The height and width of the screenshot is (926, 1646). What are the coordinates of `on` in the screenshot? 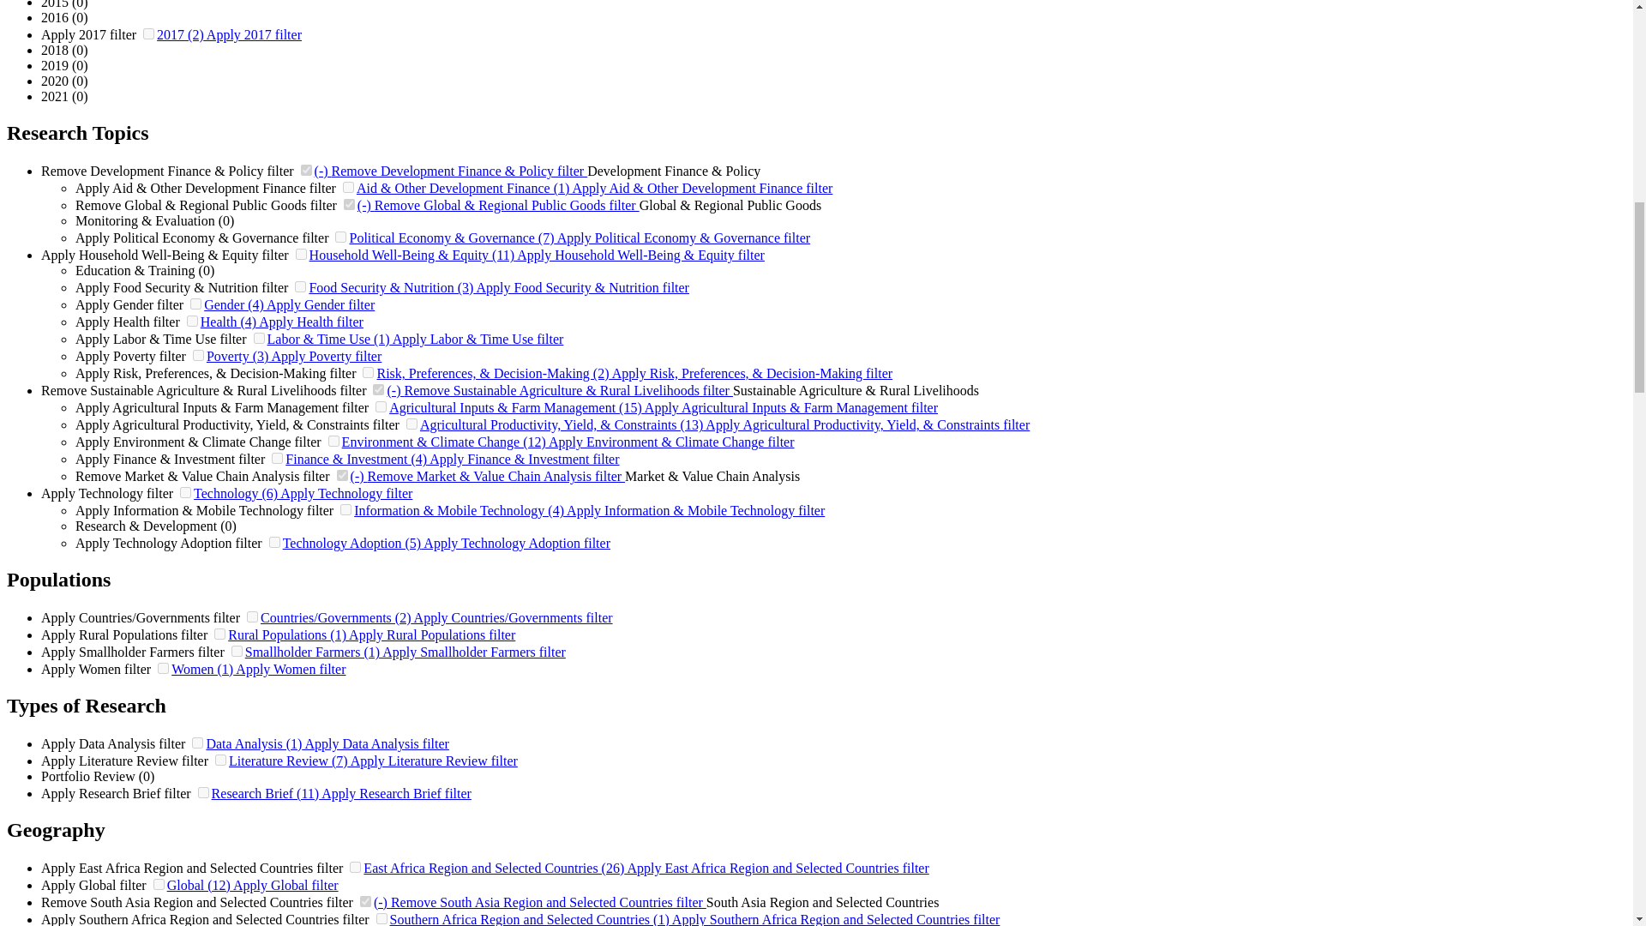 It's located at (192, 321).